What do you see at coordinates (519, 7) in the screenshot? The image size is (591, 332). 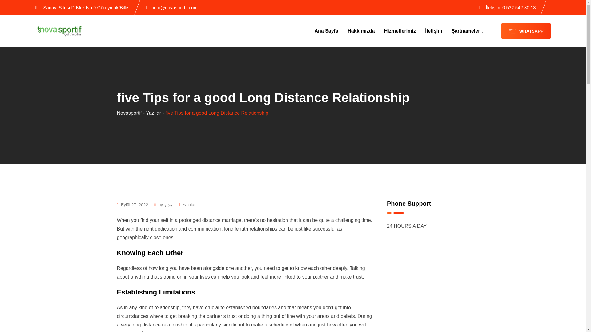 I see `0 532 542 80 13` at bounding box center [519, 7].